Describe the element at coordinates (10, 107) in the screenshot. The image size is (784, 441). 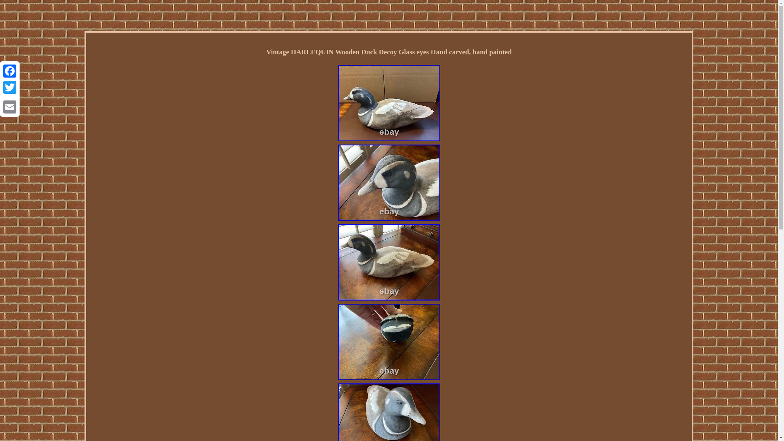
I see `Email` at that location.